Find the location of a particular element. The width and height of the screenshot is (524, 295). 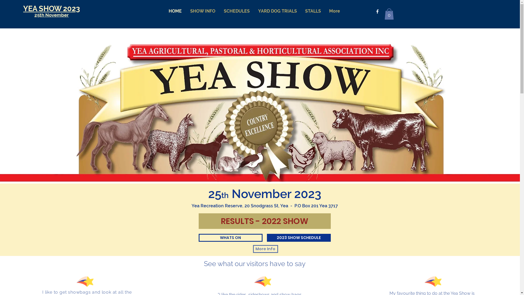

25th November is located at coordinates (52, 15).